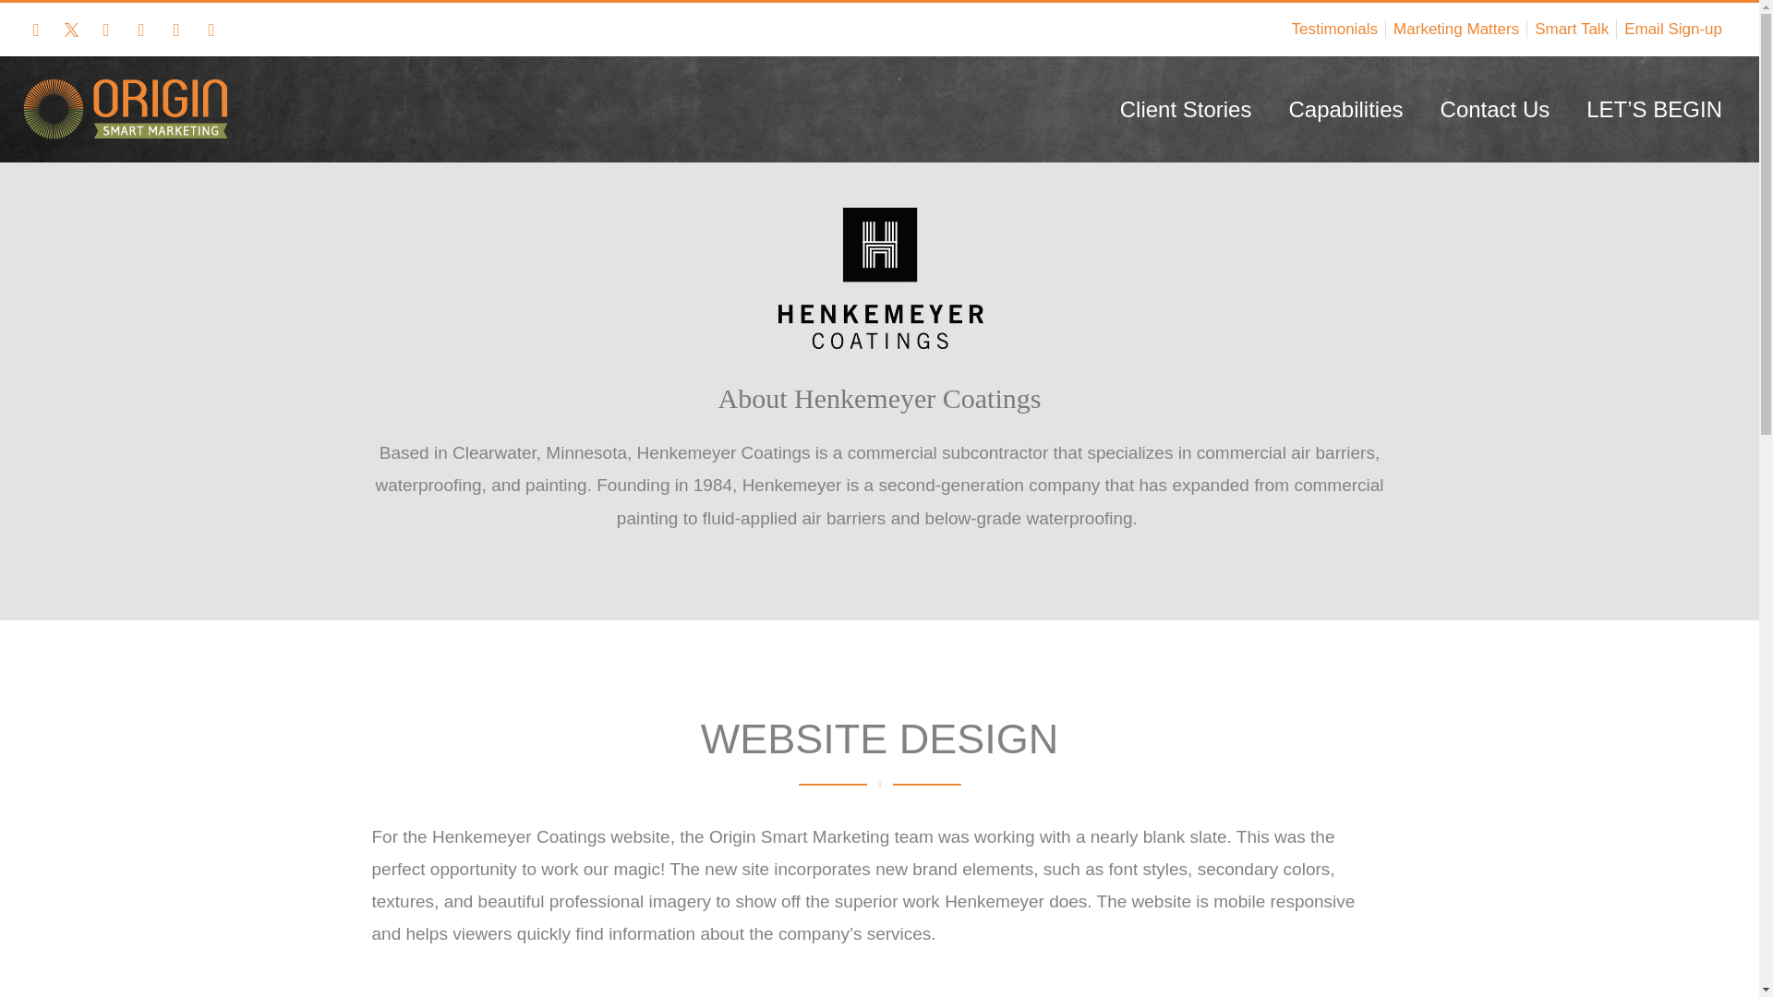  What do you see at coordinates (1672, 30) in the screenshot?
I see `Email Sign-up` at bounding box center [1672, 30].